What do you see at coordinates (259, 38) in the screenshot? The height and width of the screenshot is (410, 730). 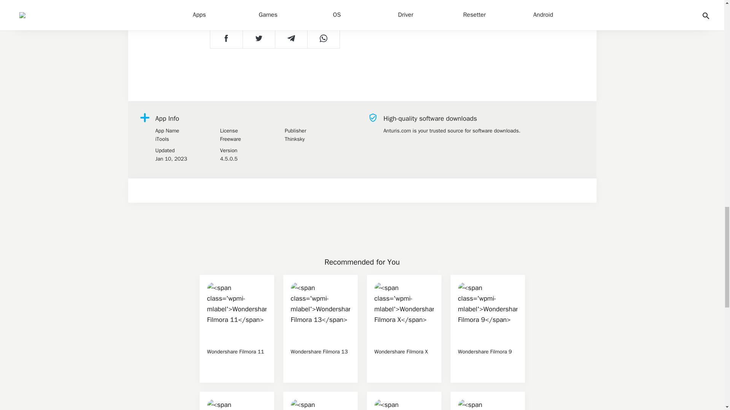 I see `Share on Twitter` at bounding box center [259, 38].